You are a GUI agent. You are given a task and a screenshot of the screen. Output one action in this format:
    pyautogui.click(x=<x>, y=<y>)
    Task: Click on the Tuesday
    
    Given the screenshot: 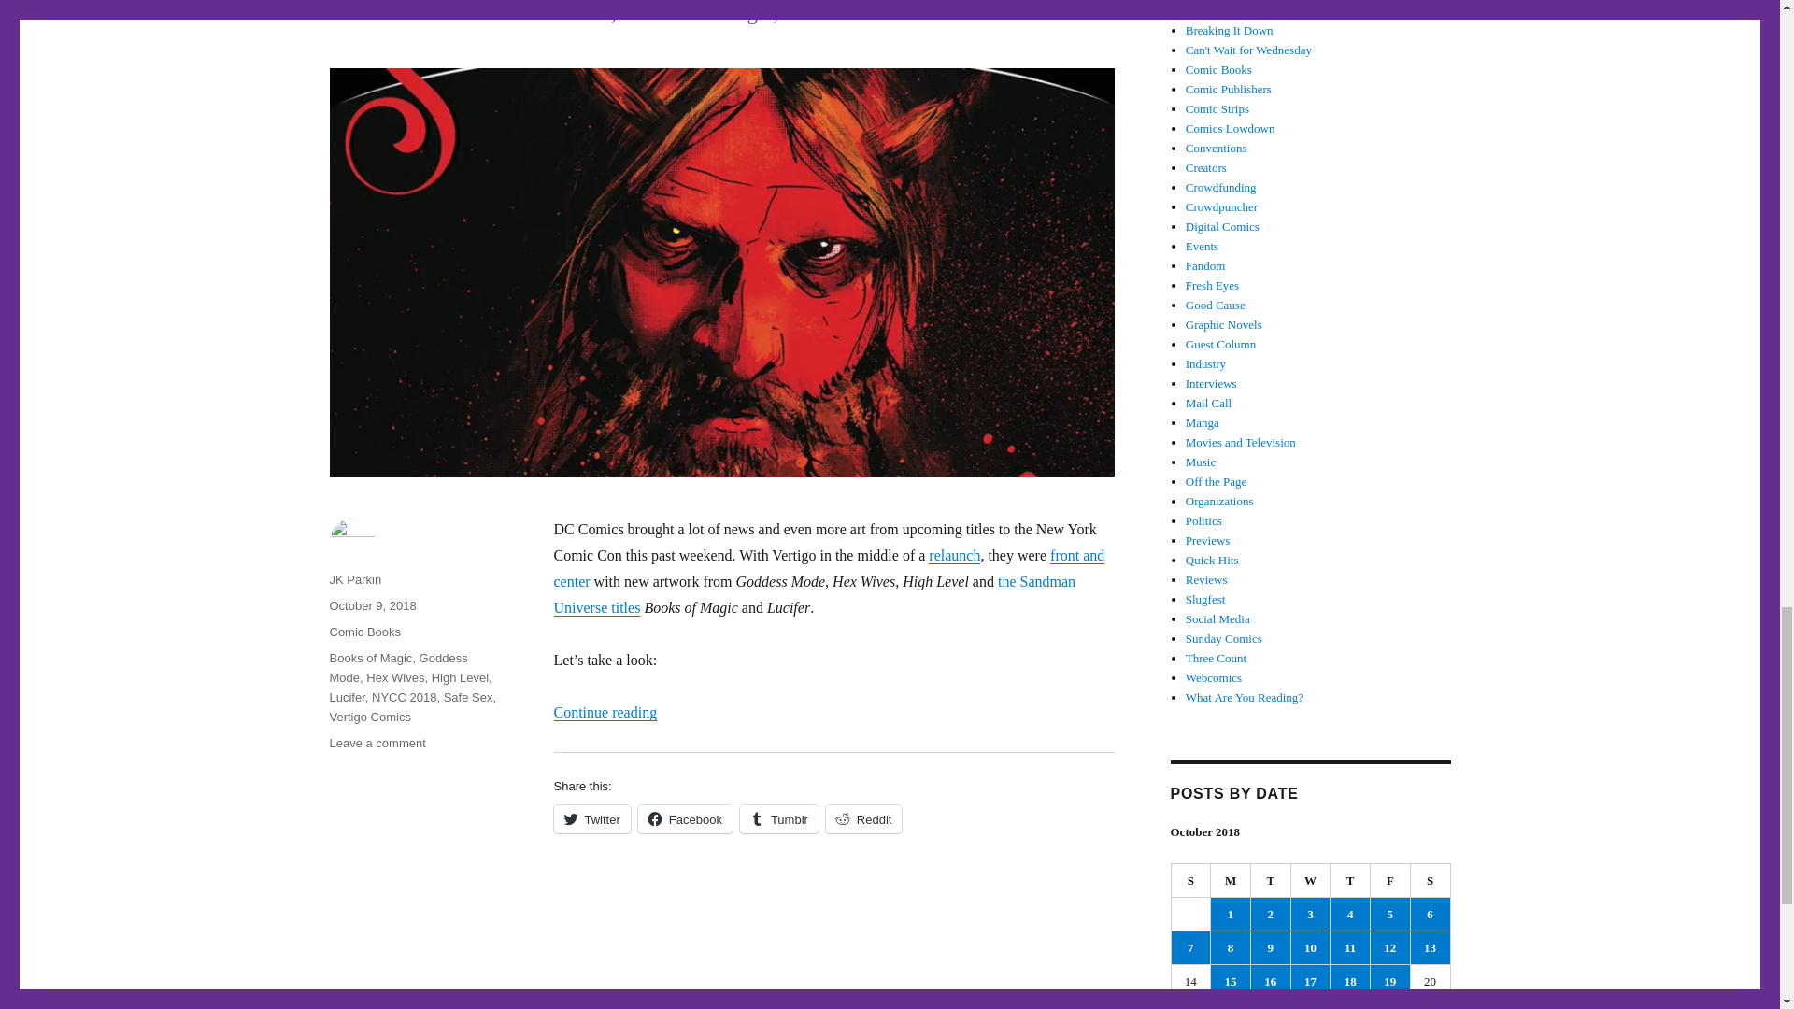 What is the action you would take?
    pyautogui.click(x=1271, y=880)
    